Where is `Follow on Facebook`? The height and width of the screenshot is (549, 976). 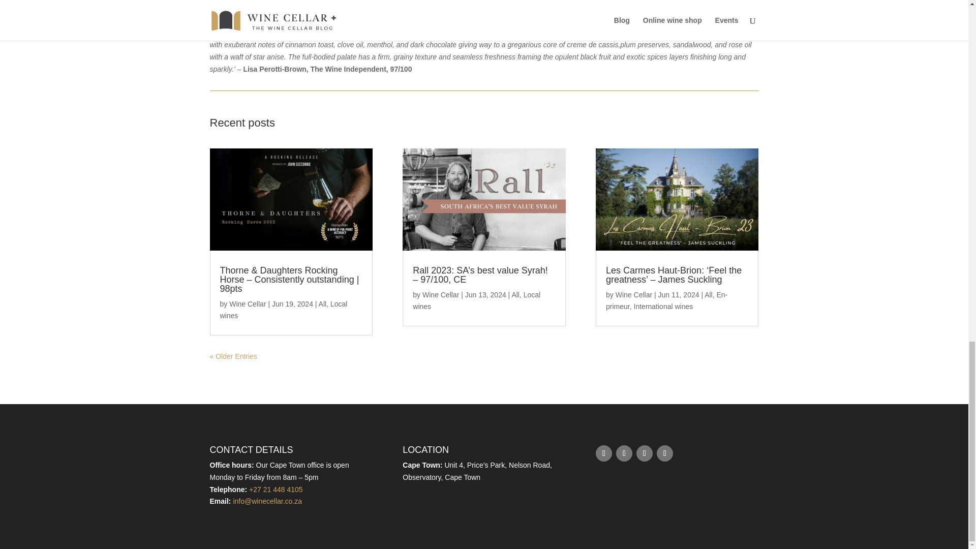
Follow on Facebook is located at coordinates (603, 453).